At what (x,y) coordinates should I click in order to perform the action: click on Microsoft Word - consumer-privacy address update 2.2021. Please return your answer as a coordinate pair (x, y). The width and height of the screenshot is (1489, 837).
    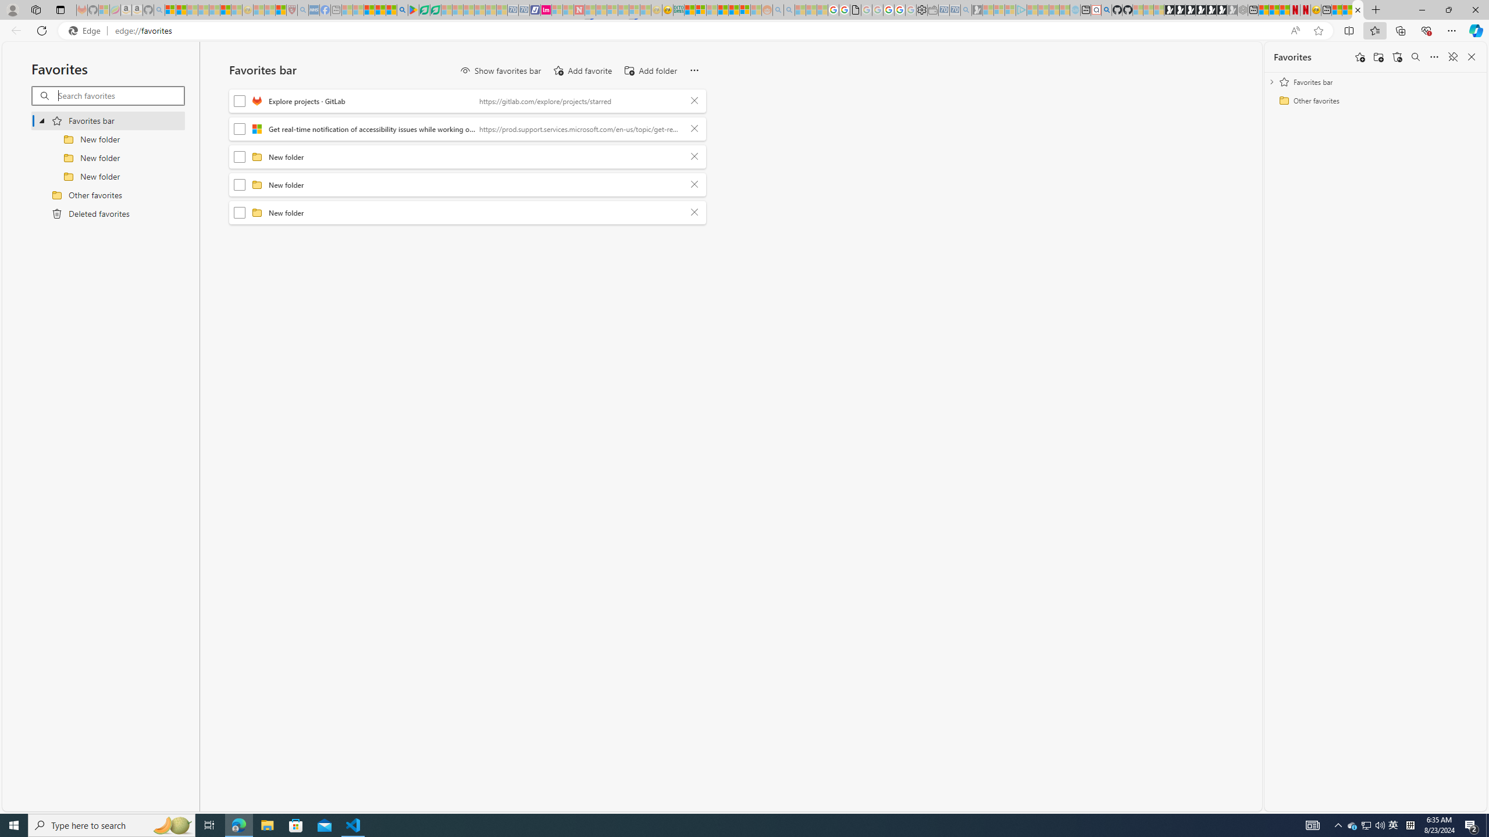
    Looking at the image, I should click on (436, 10).